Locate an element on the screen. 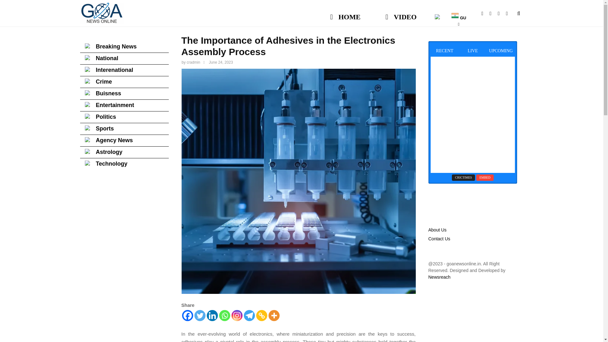  HOME is located at coordinates (345, 14).